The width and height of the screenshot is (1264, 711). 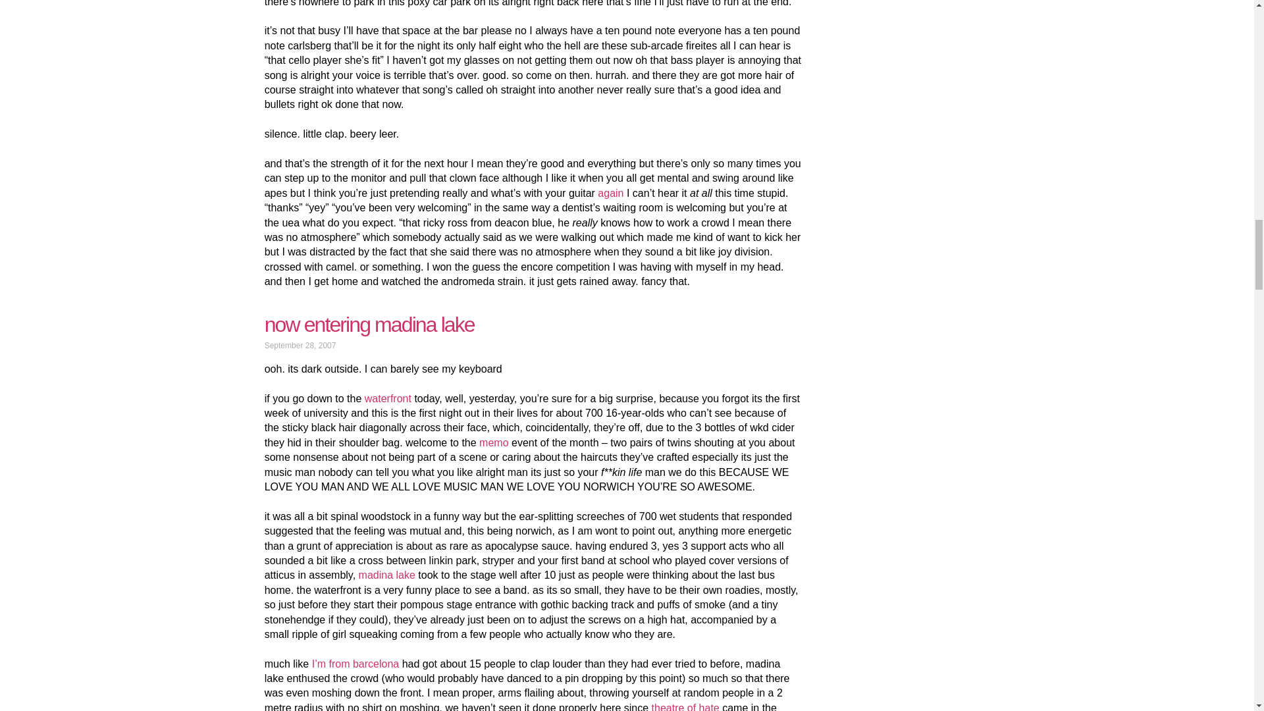 What do you see at coordinates (610, 194) in the screenshot?
I see `again` at bounding box center [610, 194].